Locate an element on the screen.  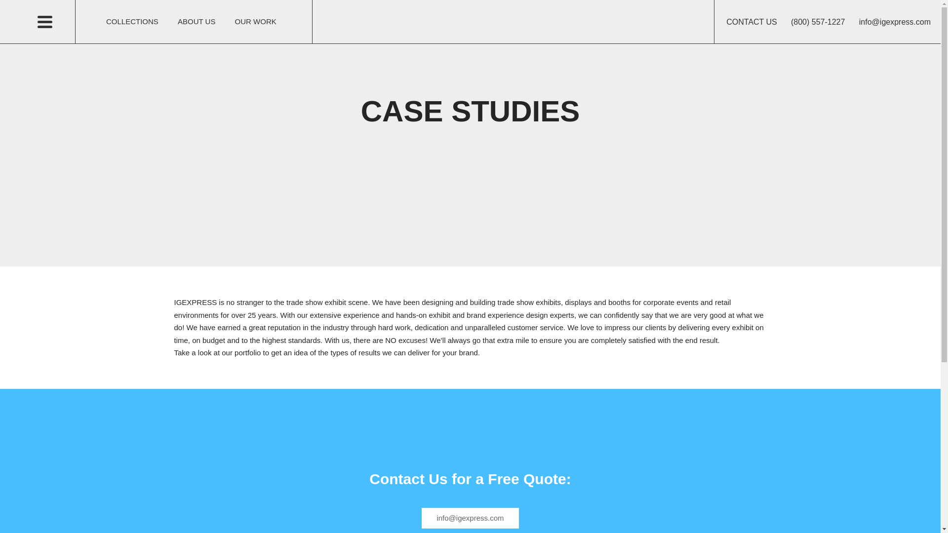
logo is located at coordinates (470, 22).